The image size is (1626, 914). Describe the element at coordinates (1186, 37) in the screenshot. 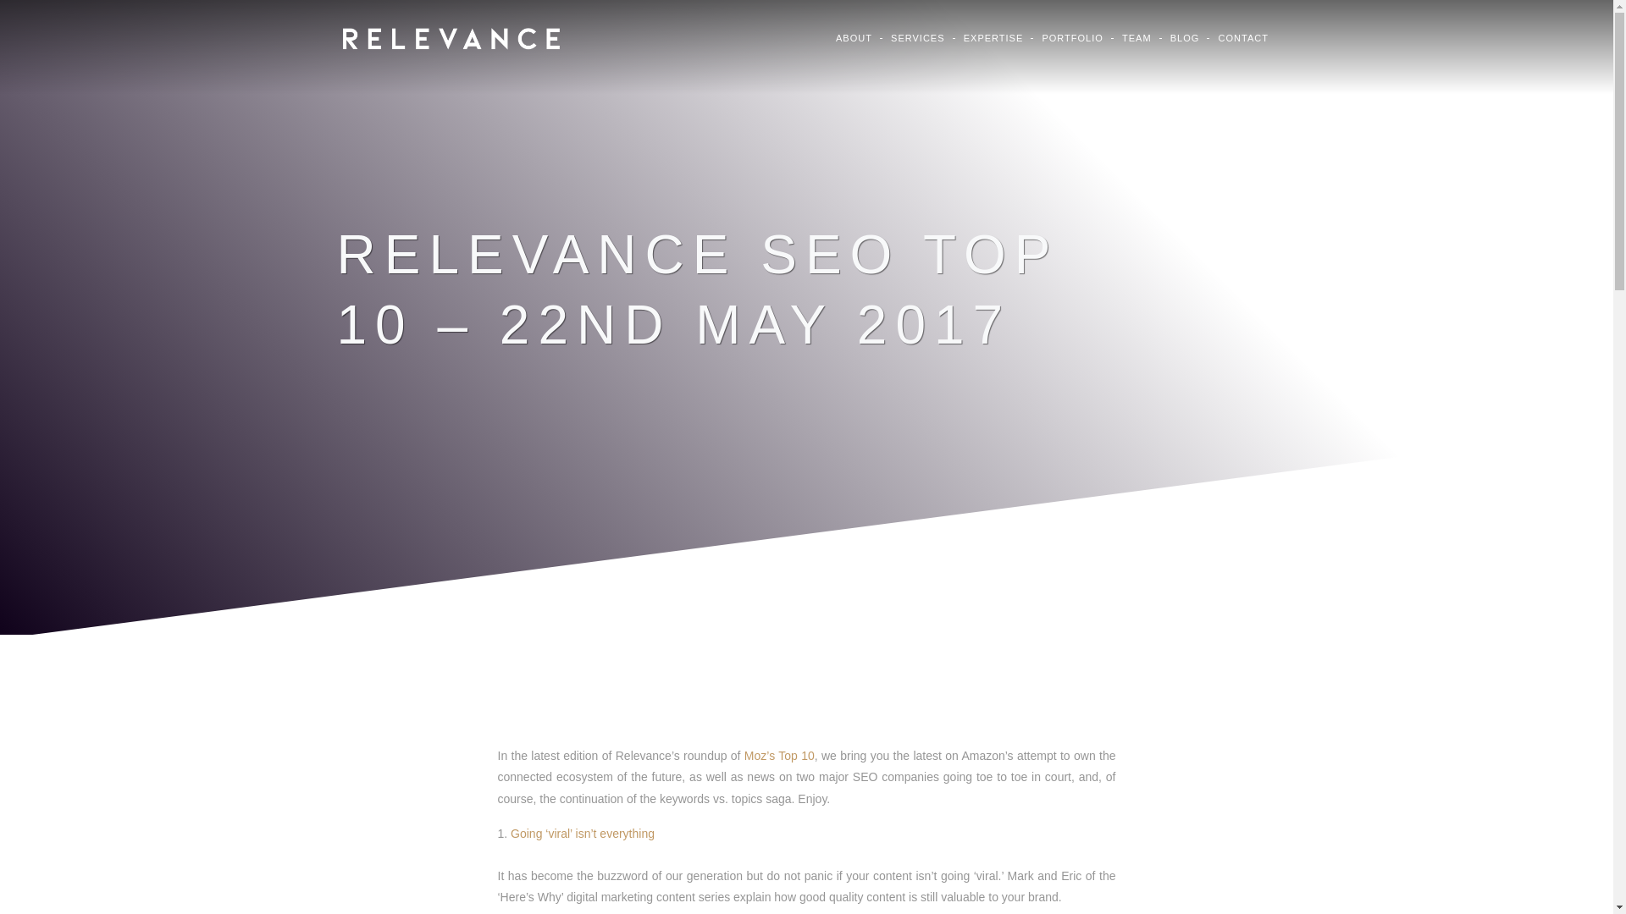

I see `BLOG` at that location.